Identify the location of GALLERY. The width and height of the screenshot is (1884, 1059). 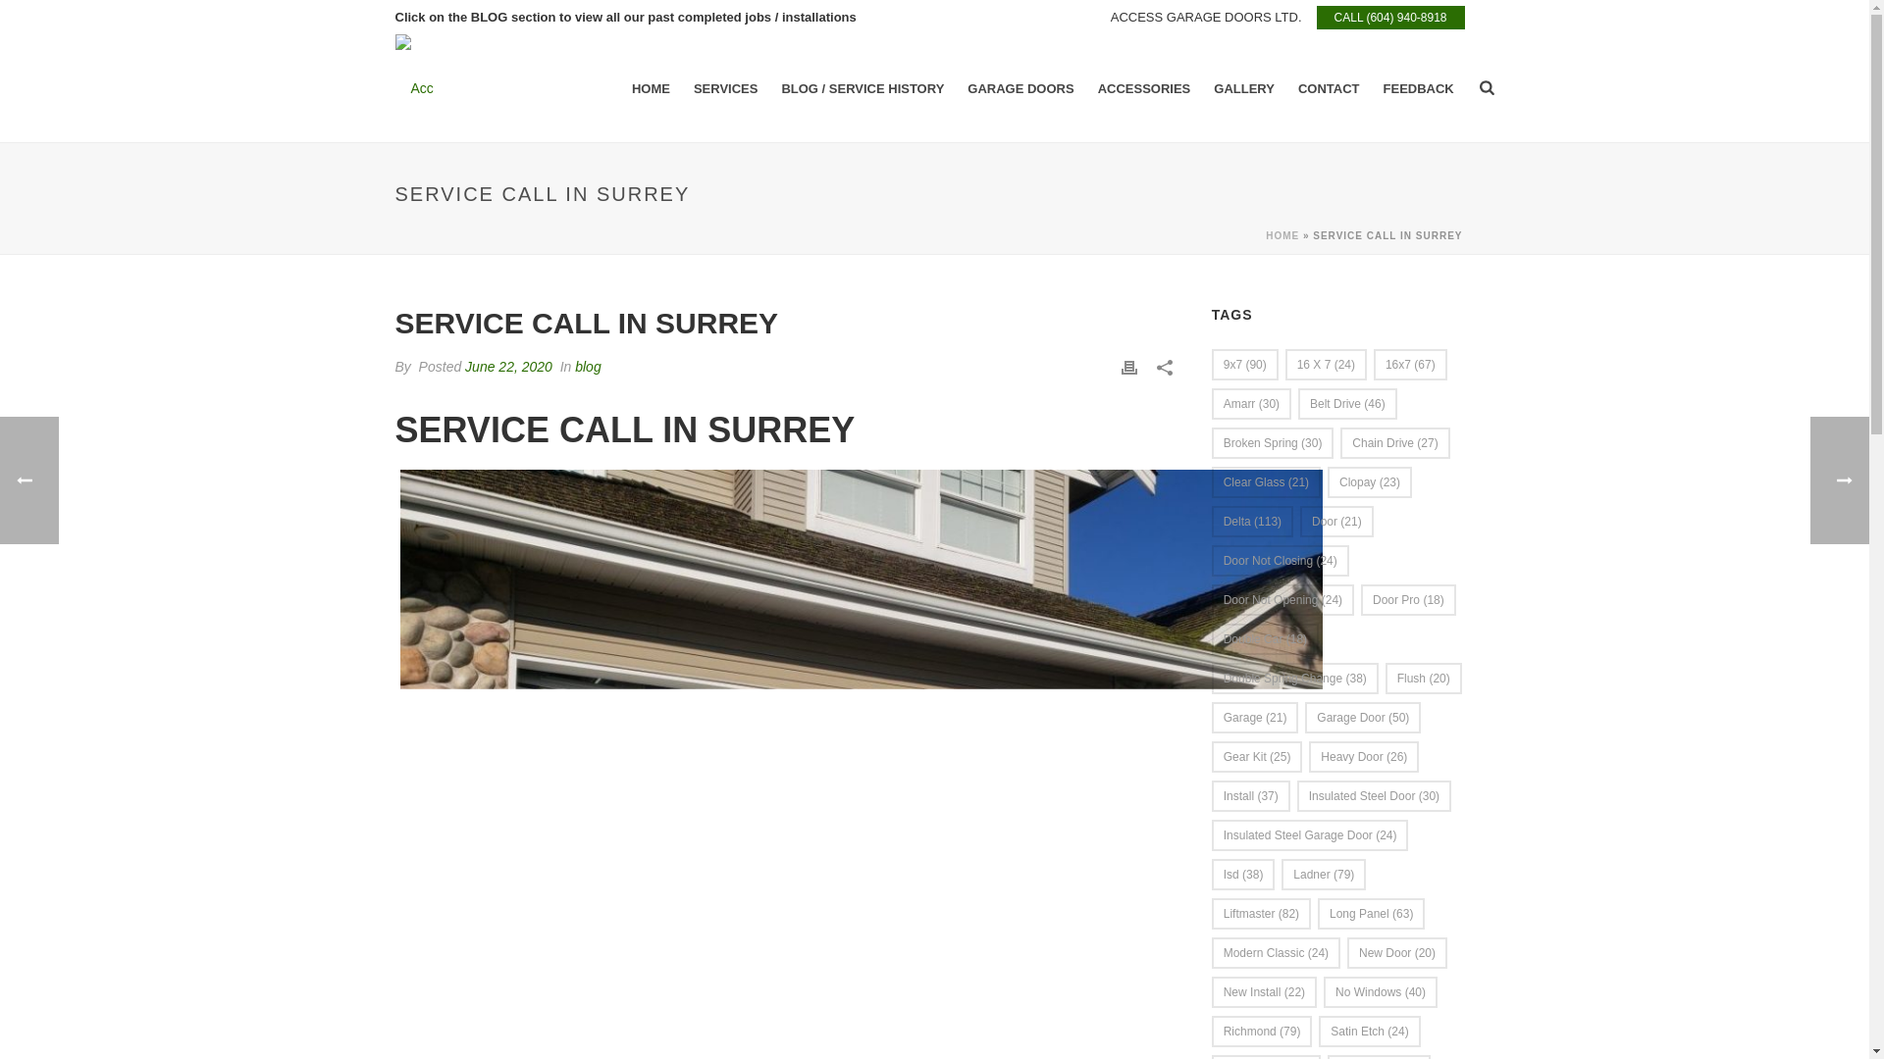
(1244, 88).